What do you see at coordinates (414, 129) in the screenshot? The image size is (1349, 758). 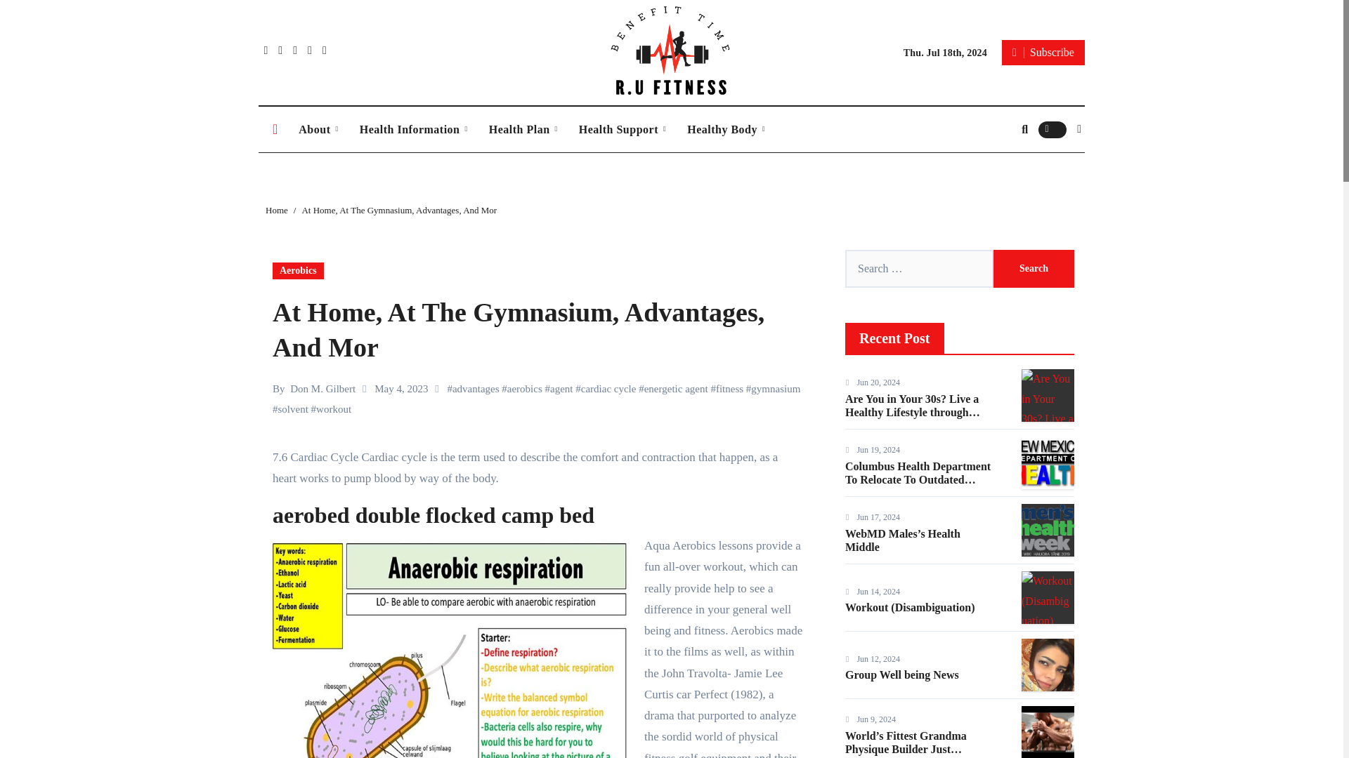 I see `Health Information` at bounding box center [414, 129].